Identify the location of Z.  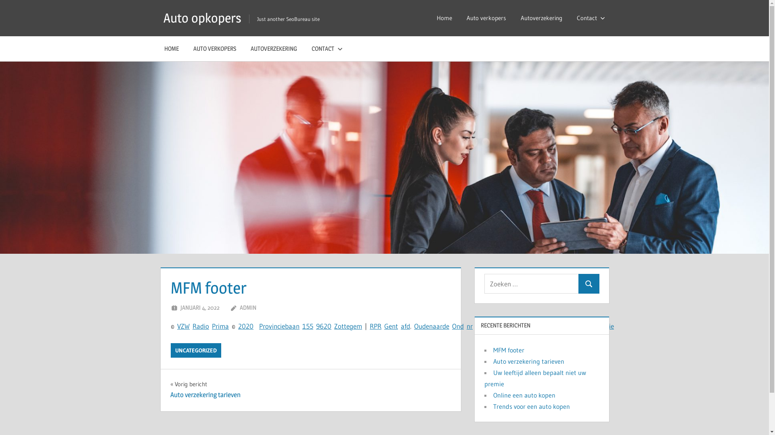
(182, 326).